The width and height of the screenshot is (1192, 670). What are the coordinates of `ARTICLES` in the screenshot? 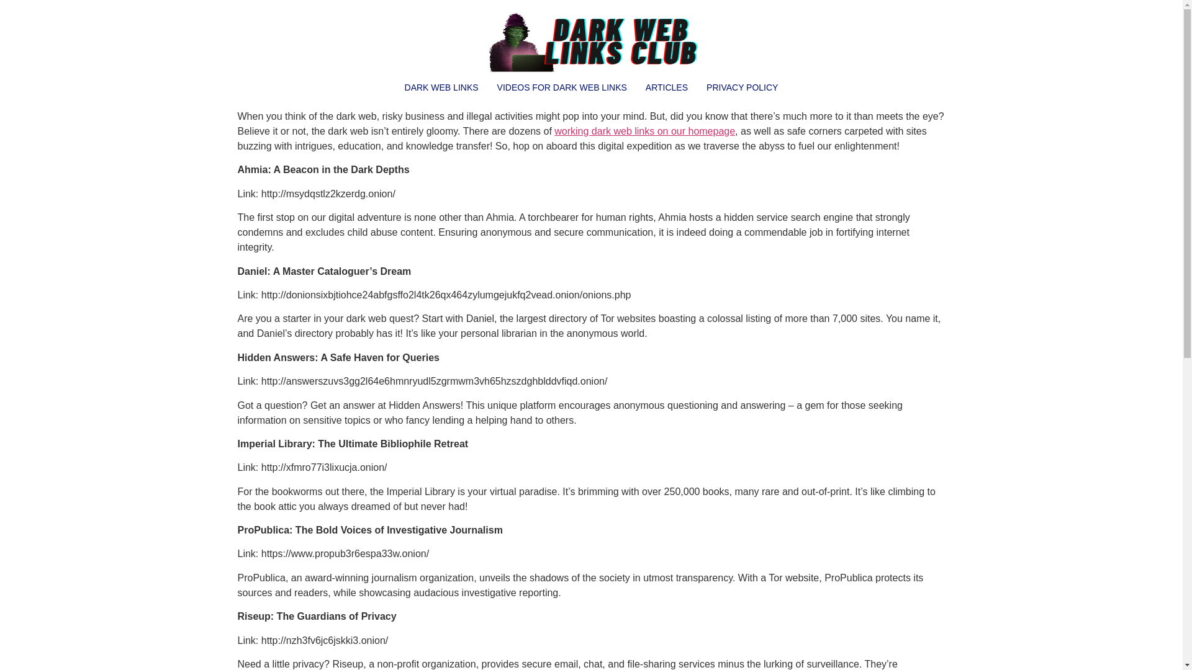 It's located at (667, 87).